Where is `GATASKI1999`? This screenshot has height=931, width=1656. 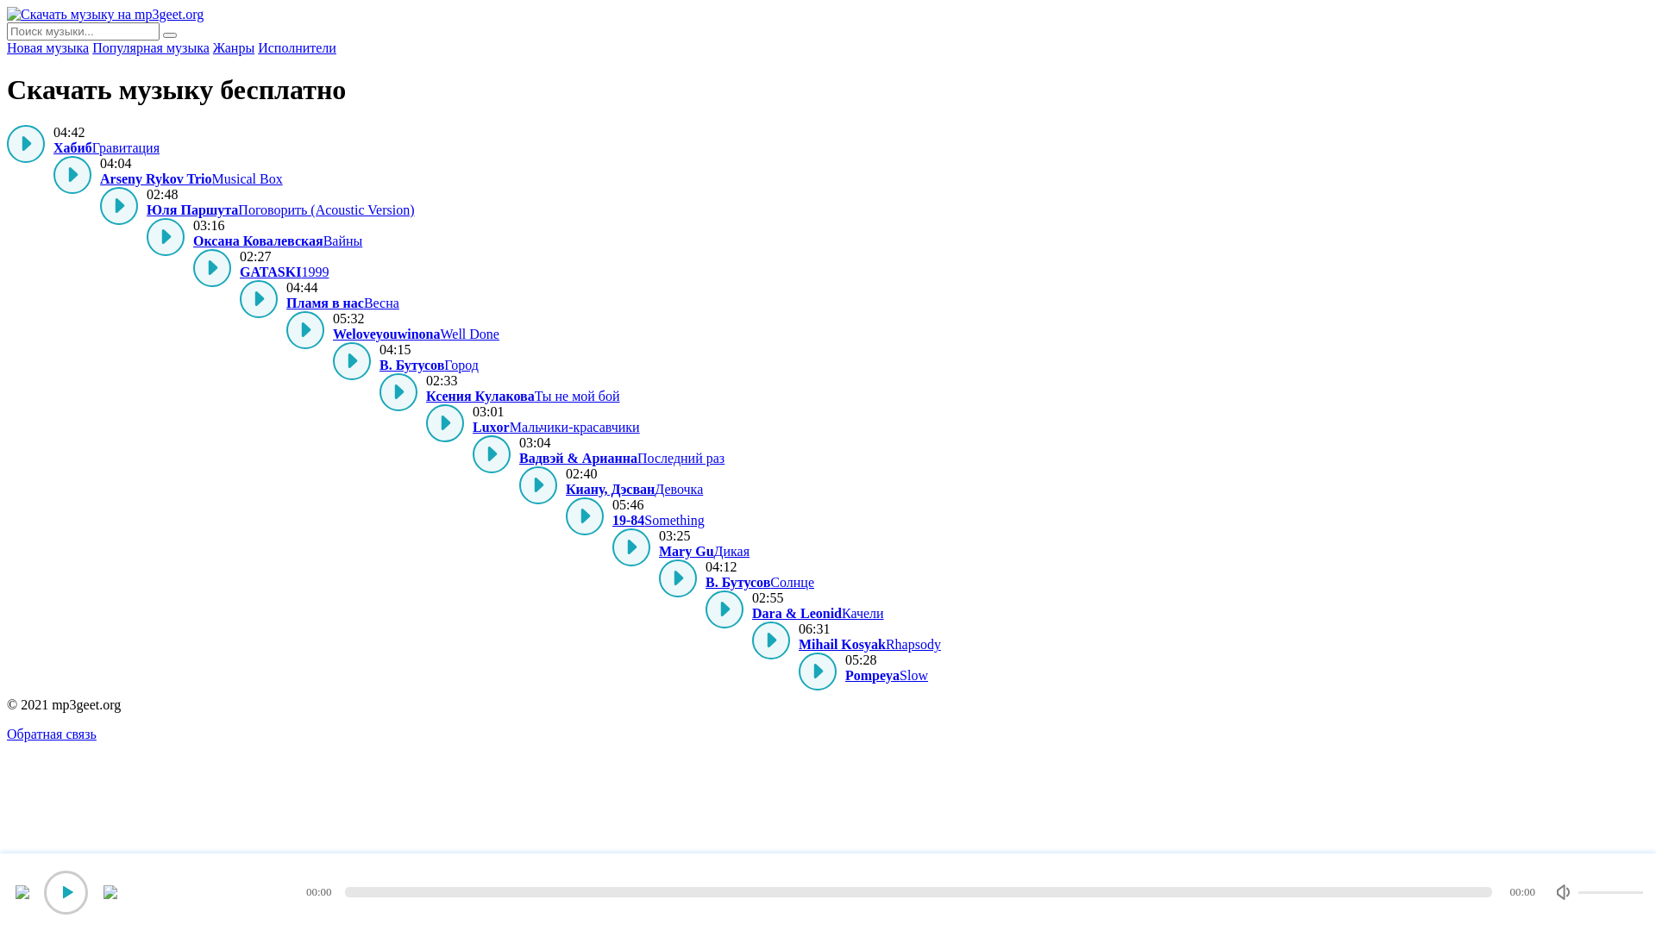 GATASKI1999 is located at coordinates (285, 272).